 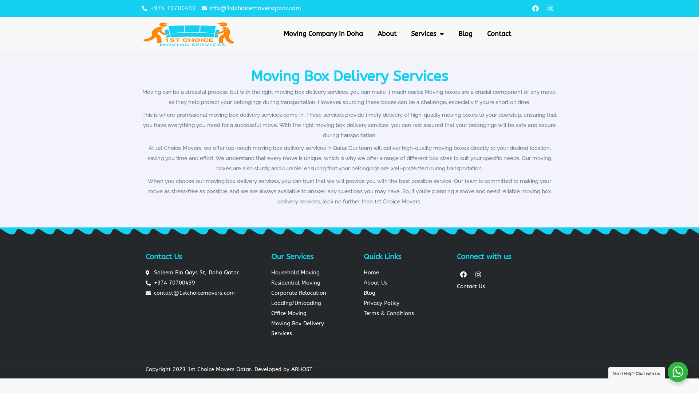 What do you see at coordinates (309, 293) in the screenshot?
I see `Corporate Relocation` at bounding box center [309, 293].